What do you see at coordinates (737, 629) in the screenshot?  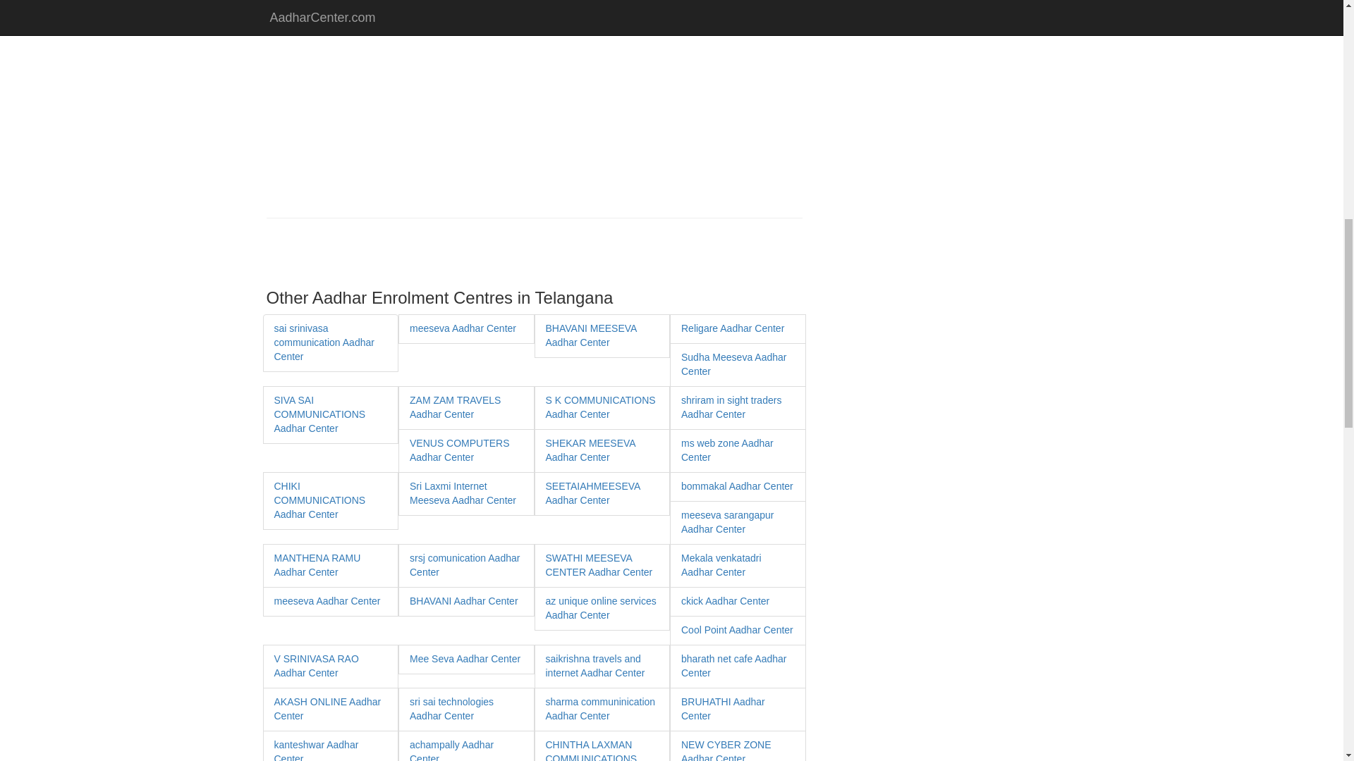 I see `Cool Point Aadhar Center` at bounding box center [737, 629].